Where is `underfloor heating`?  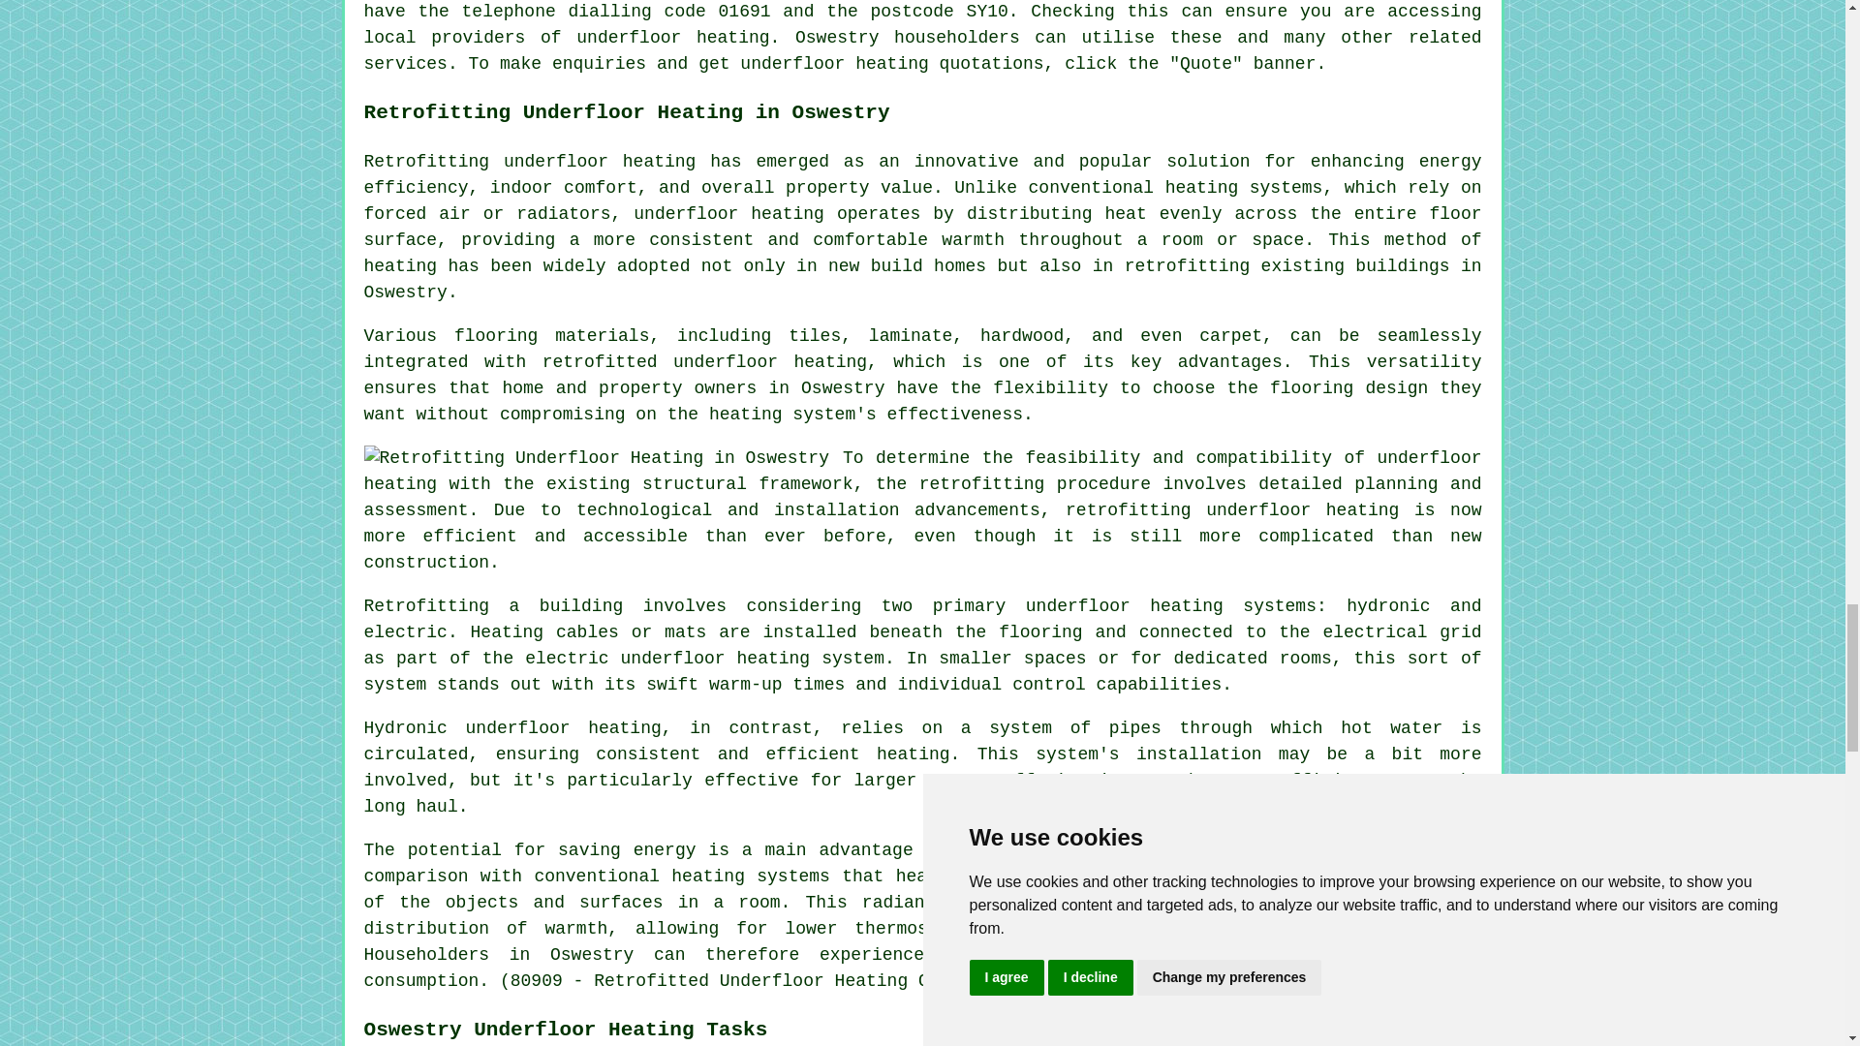
underfloor heating is located at coordinates (923, 471).